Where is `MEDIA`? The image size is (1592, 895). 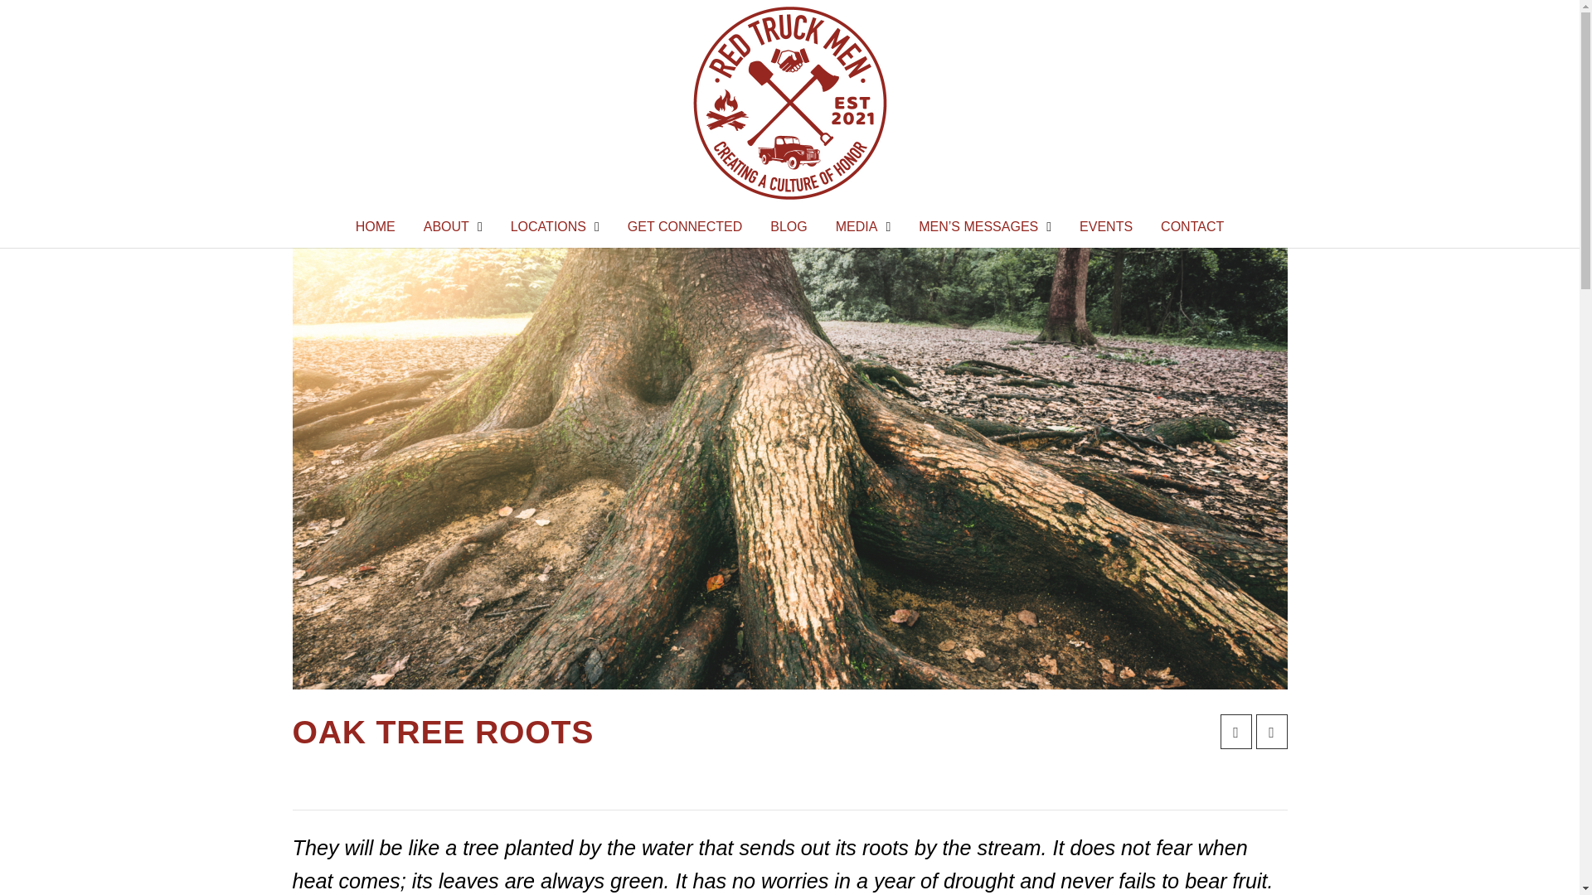
MEDIA is located at coordinates (863, 227).